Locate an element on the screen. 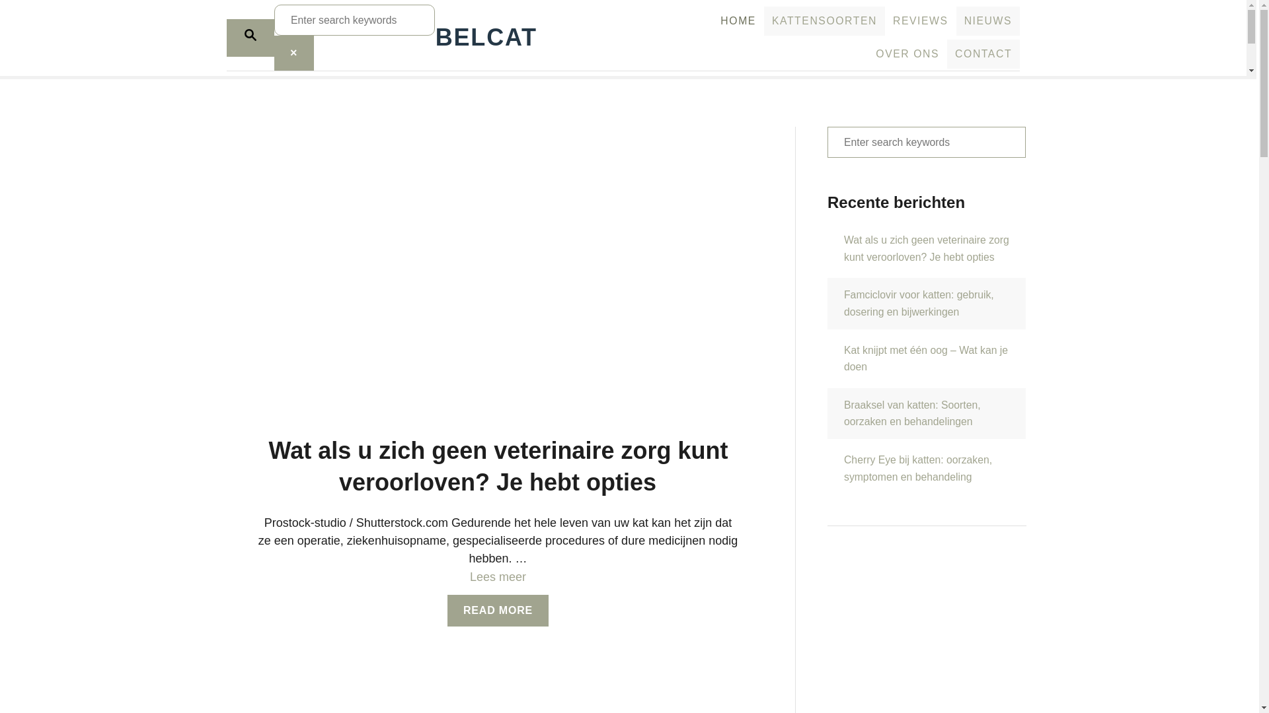 This screenshot has height=713, width=1269. BELCAT is located at coordinates (518, 38).